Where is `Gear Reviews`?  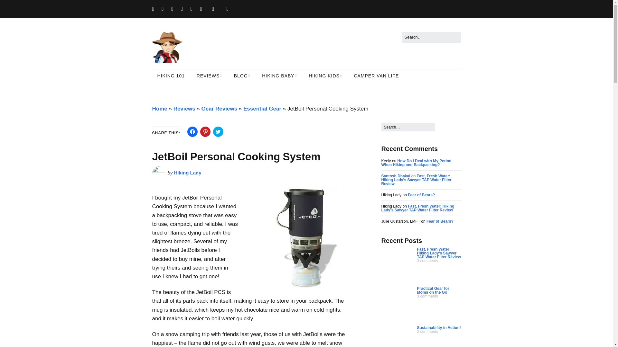
Gear Reviews is located at coordinates (219, 109).